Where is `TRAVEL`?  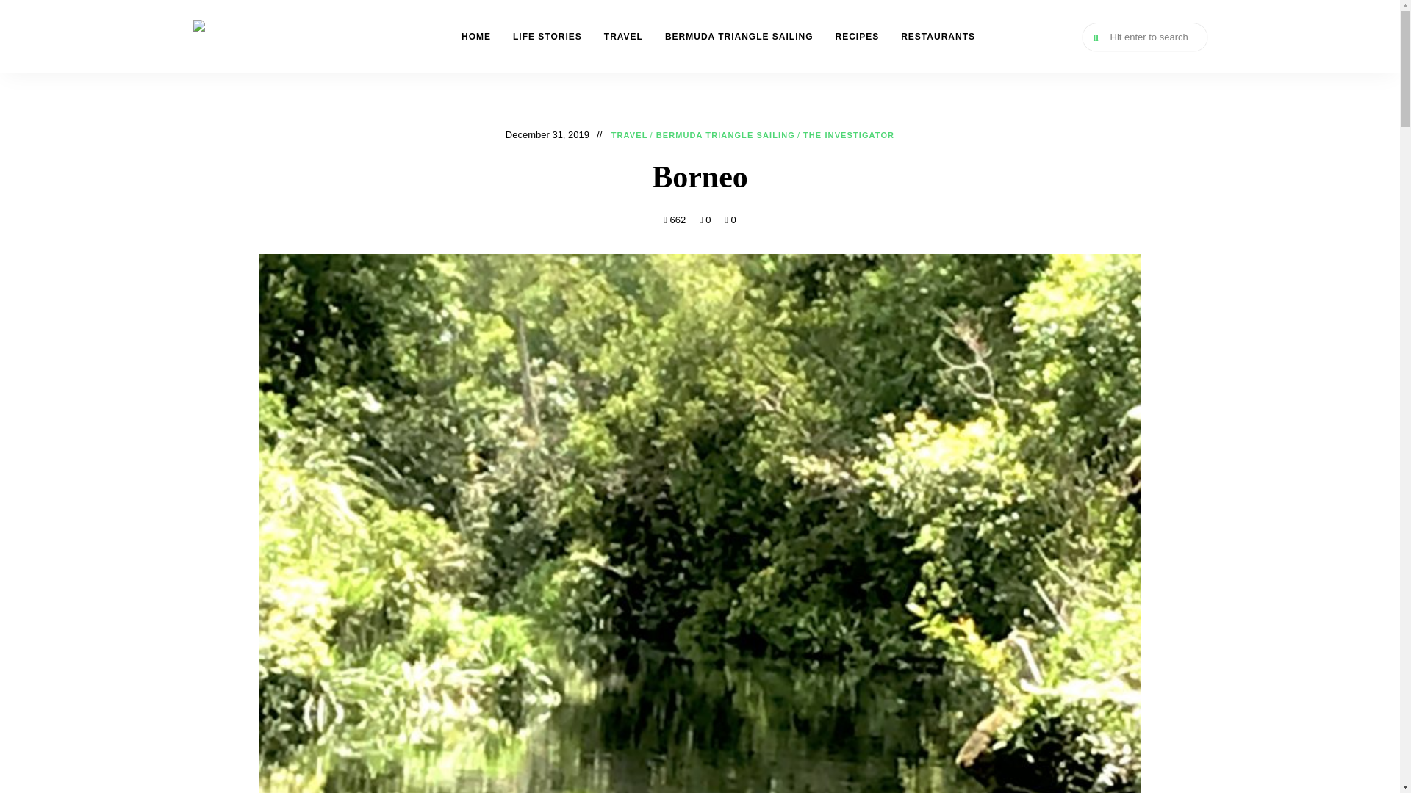 TRAVEL is located at coordinates (629, 136).